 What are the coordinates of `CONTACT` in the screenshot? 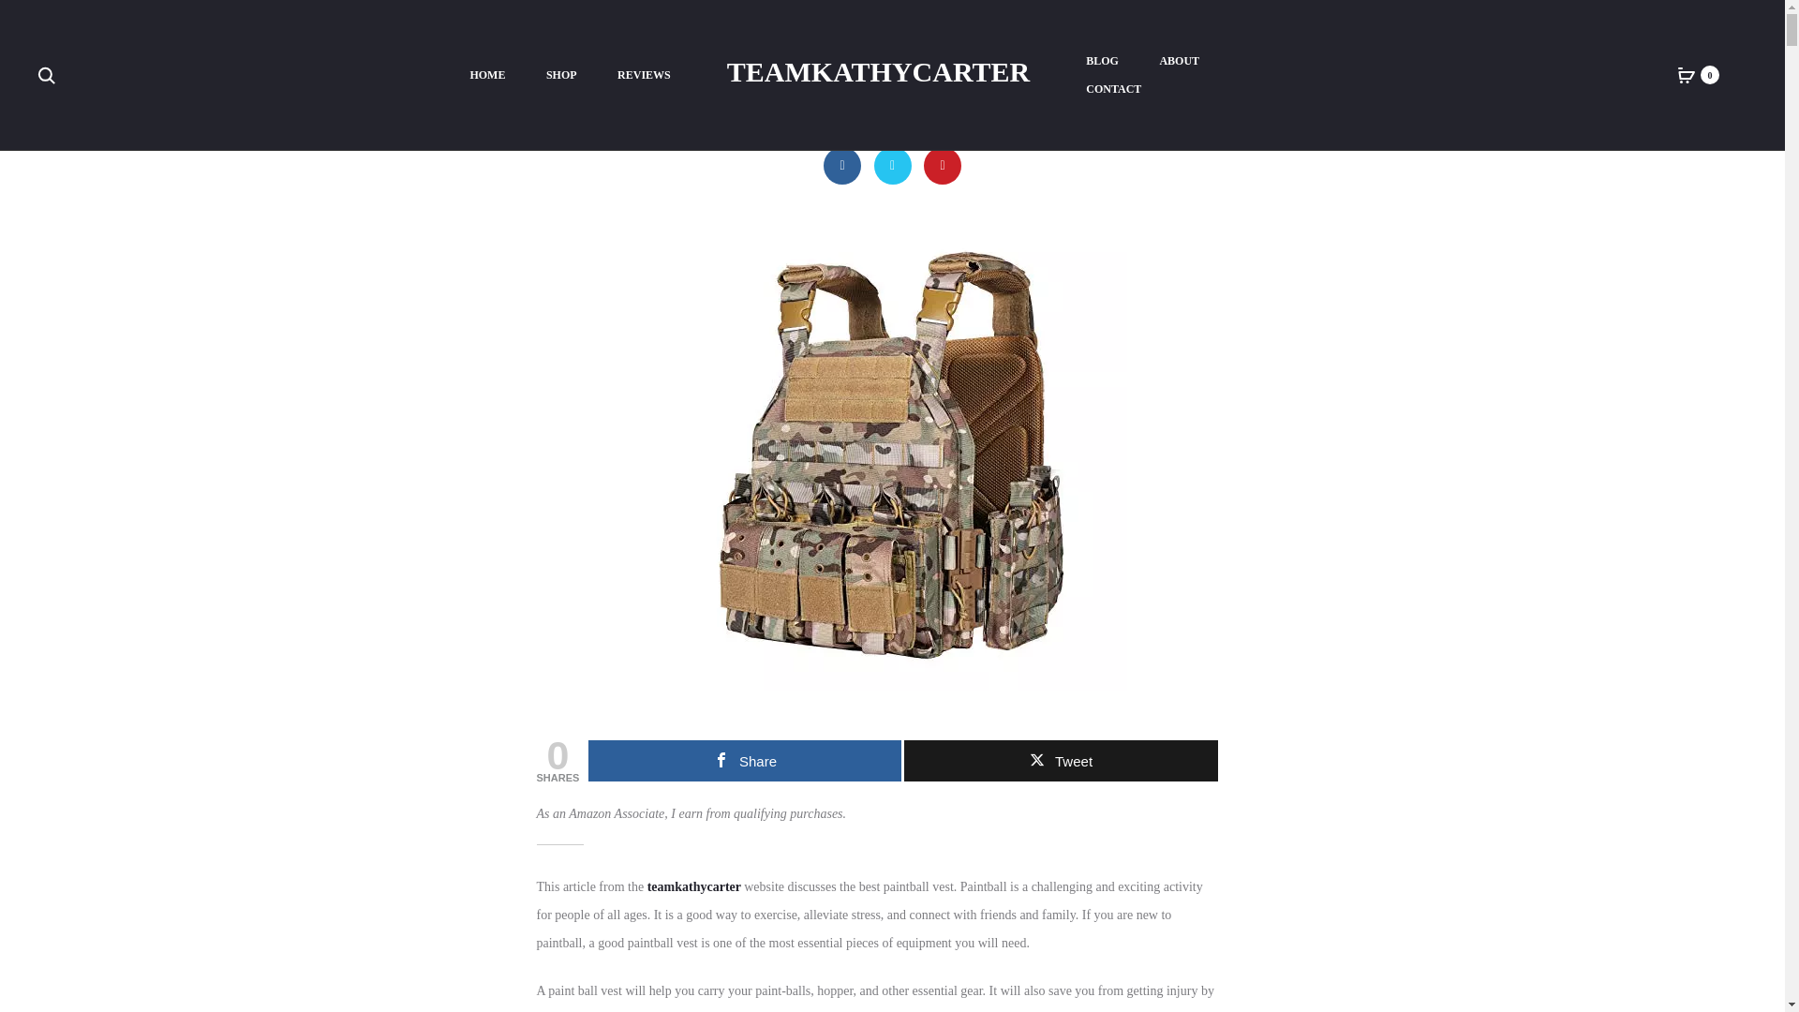 It's located at (1113, 90).